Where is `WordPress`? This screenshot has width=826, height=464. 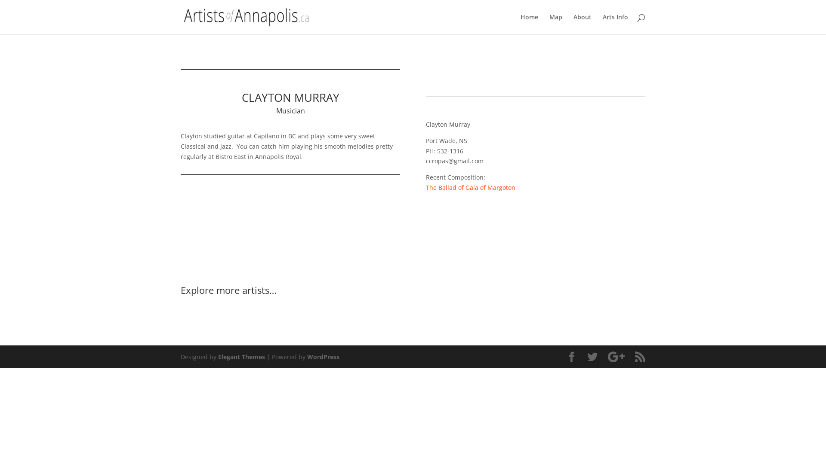
WordPress is located at coordinates (324, 357).